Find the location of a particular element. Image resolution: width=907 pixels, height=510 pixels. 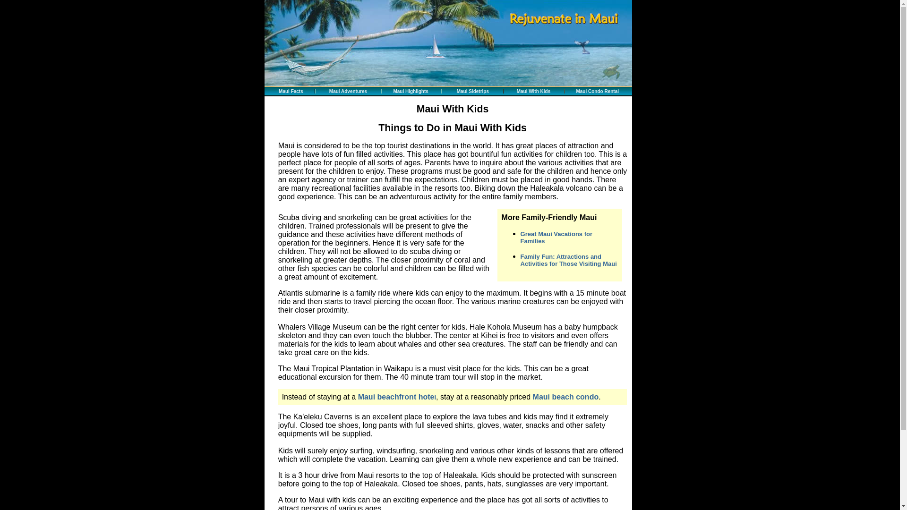

Maui beachfront hotel is located at coordinates (397, 397).